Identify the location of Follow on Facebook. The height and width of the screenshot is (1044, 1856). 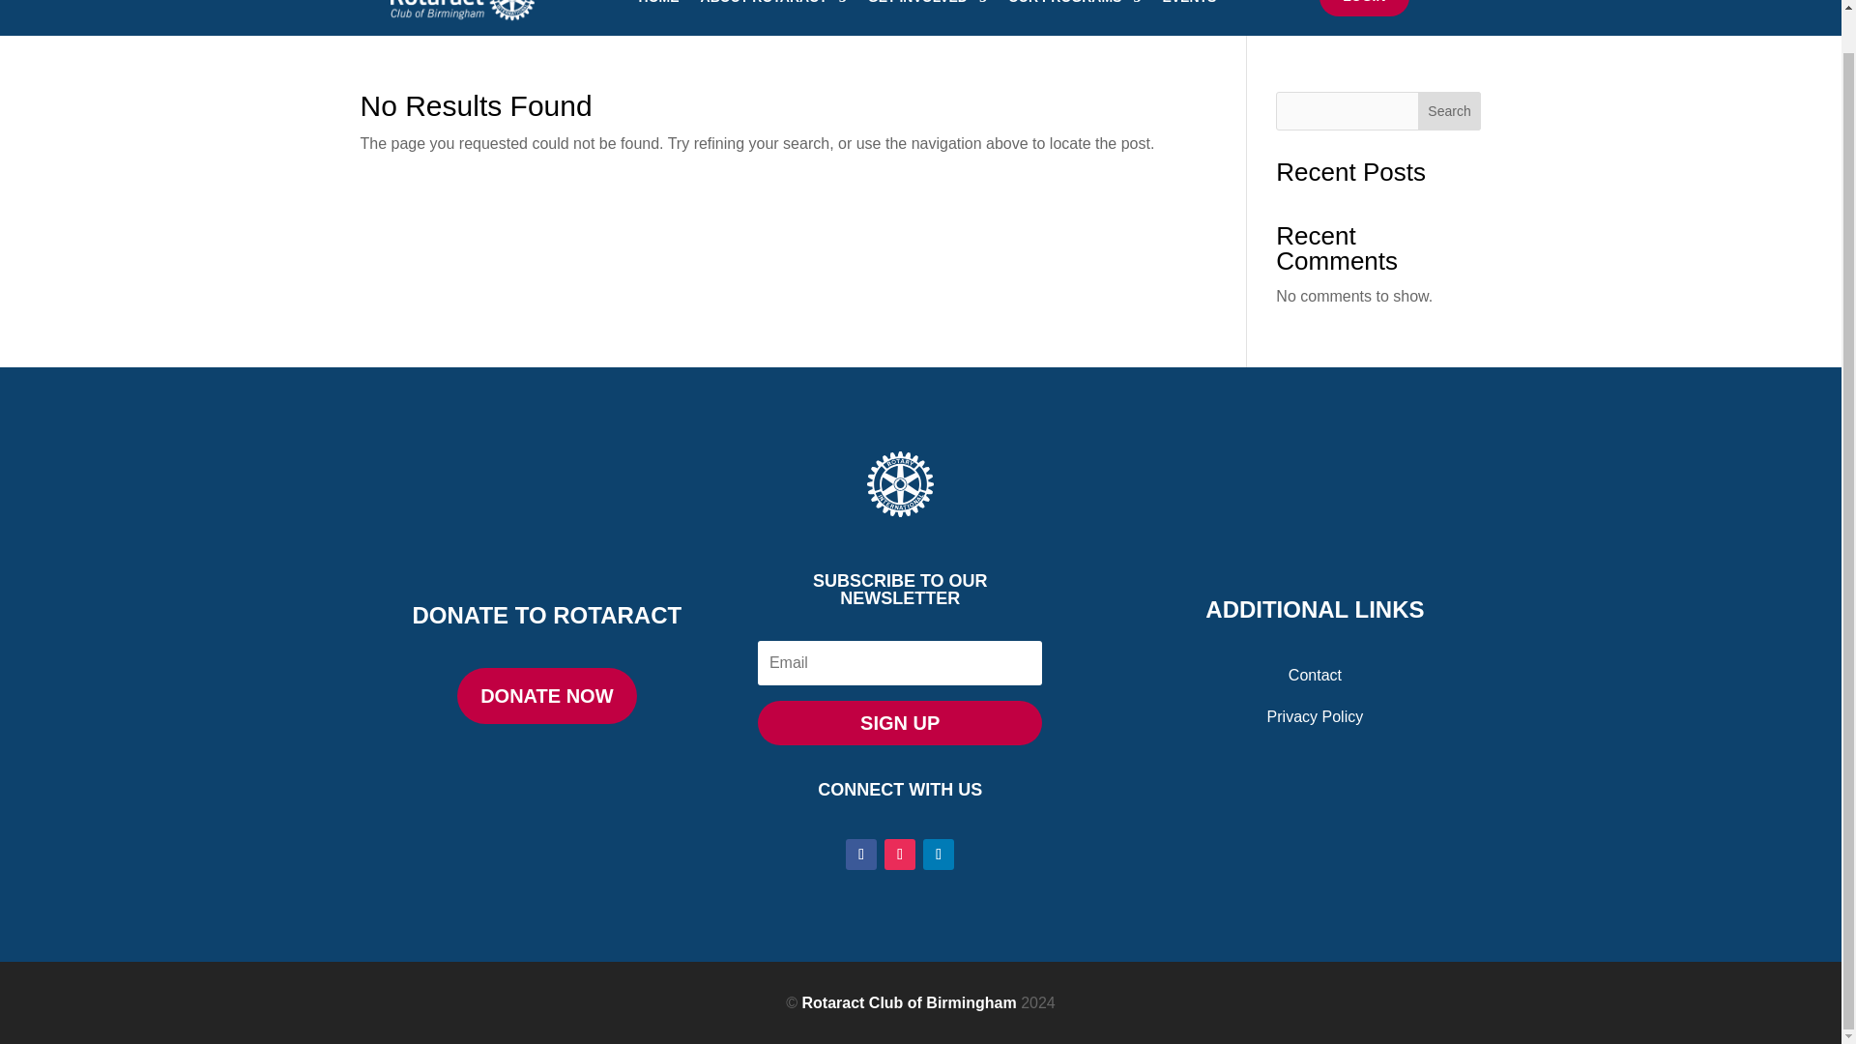
(860, 855).